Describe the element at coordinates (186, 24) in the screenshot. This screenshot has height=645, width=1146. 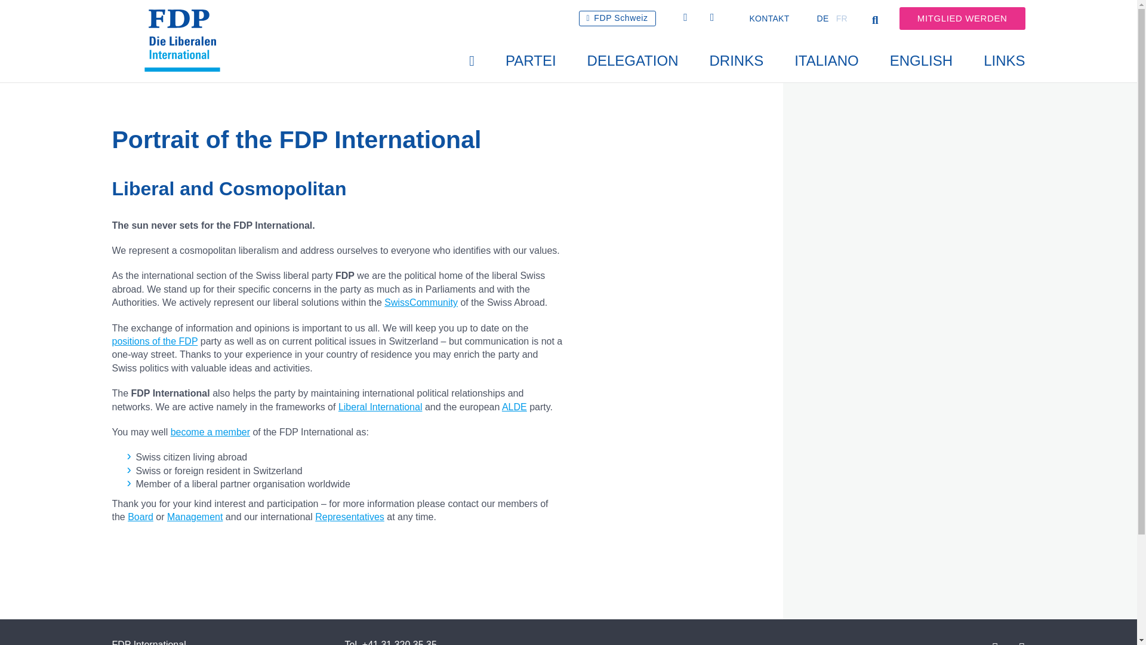
I see `FDP International` at that location.